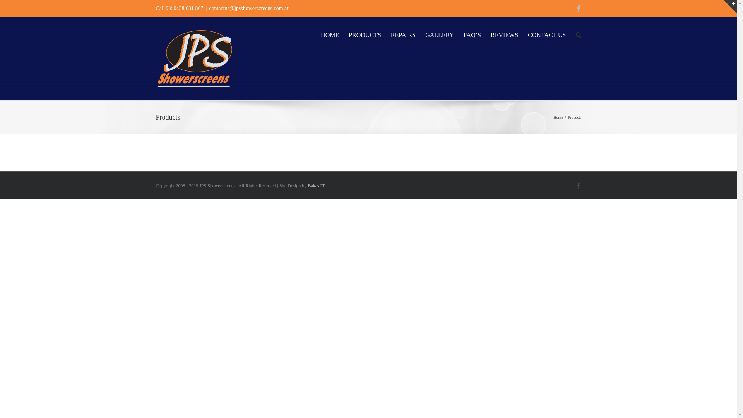  Describe the element at coordinates (578, 186) in the screenshot. I see `Facebook` at that location.